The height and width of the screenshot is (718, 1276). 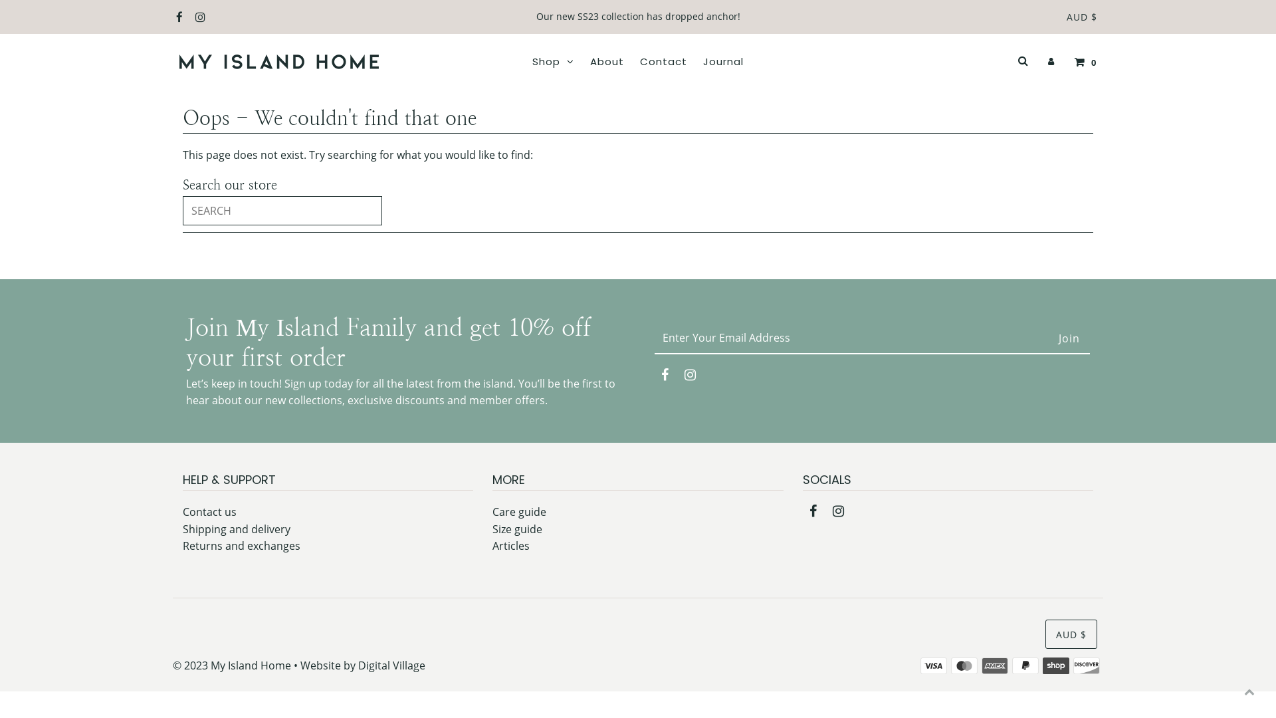 What do you see at coordinates (1082, 62) in the screenshot?
I see `0` at bounding box center [1082, 62].